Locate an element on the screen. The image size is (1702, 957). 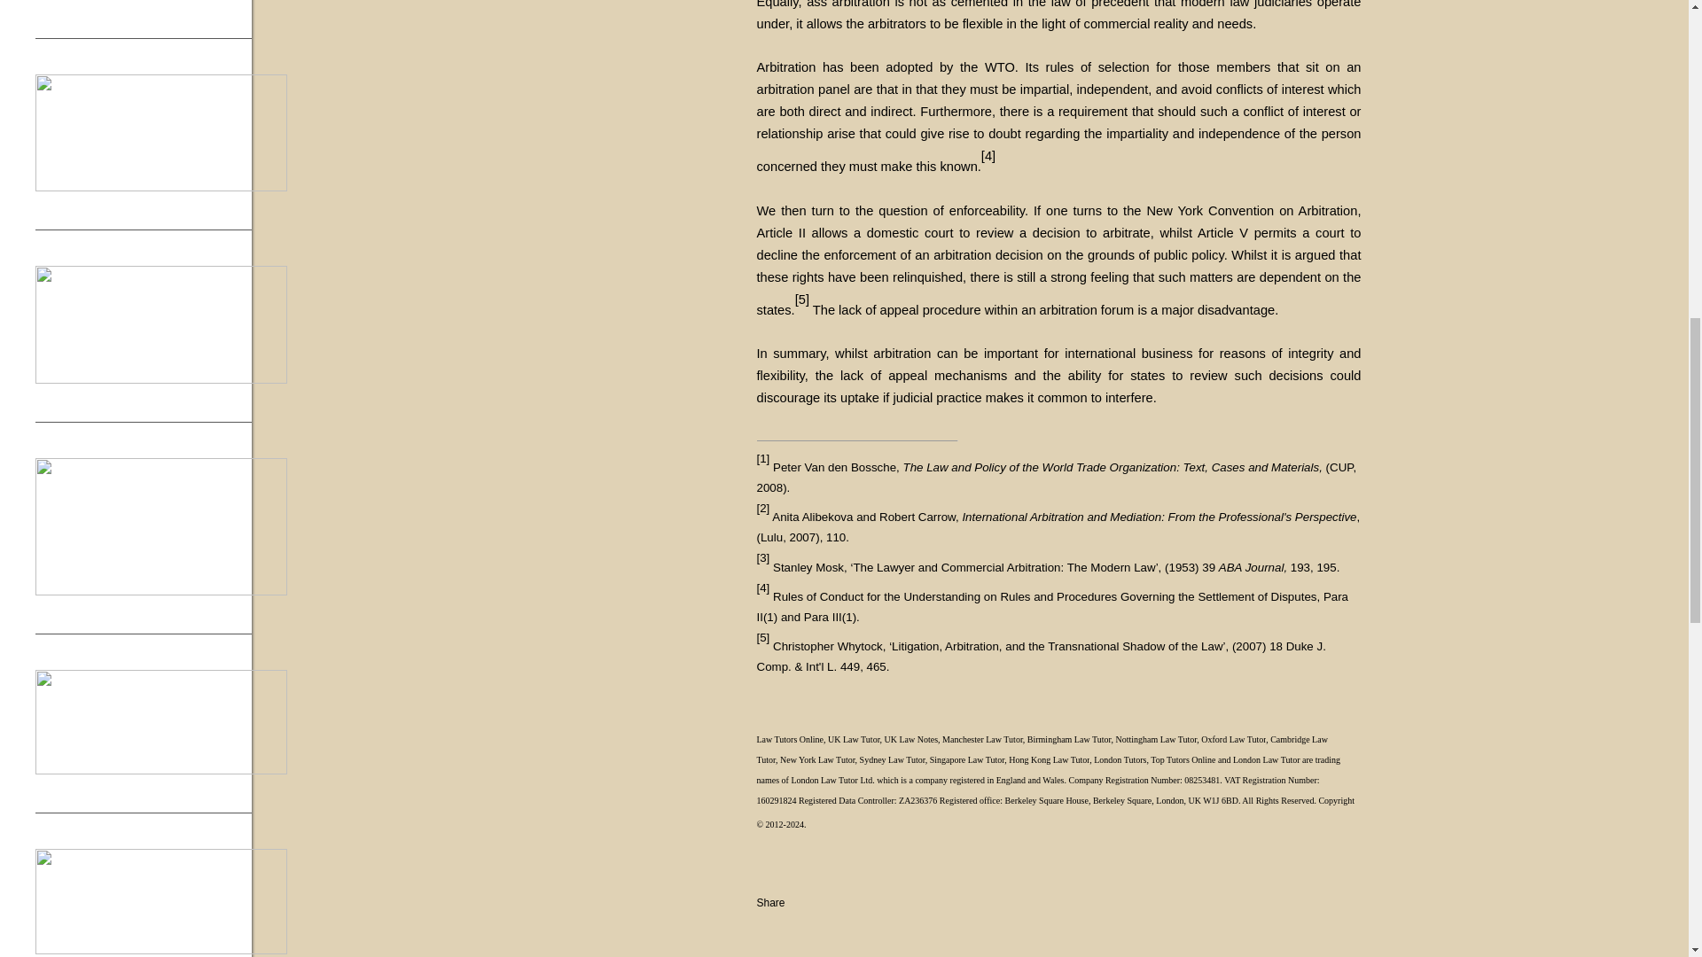
Oxford Law Tutor is located at coordinates (1234, 739).